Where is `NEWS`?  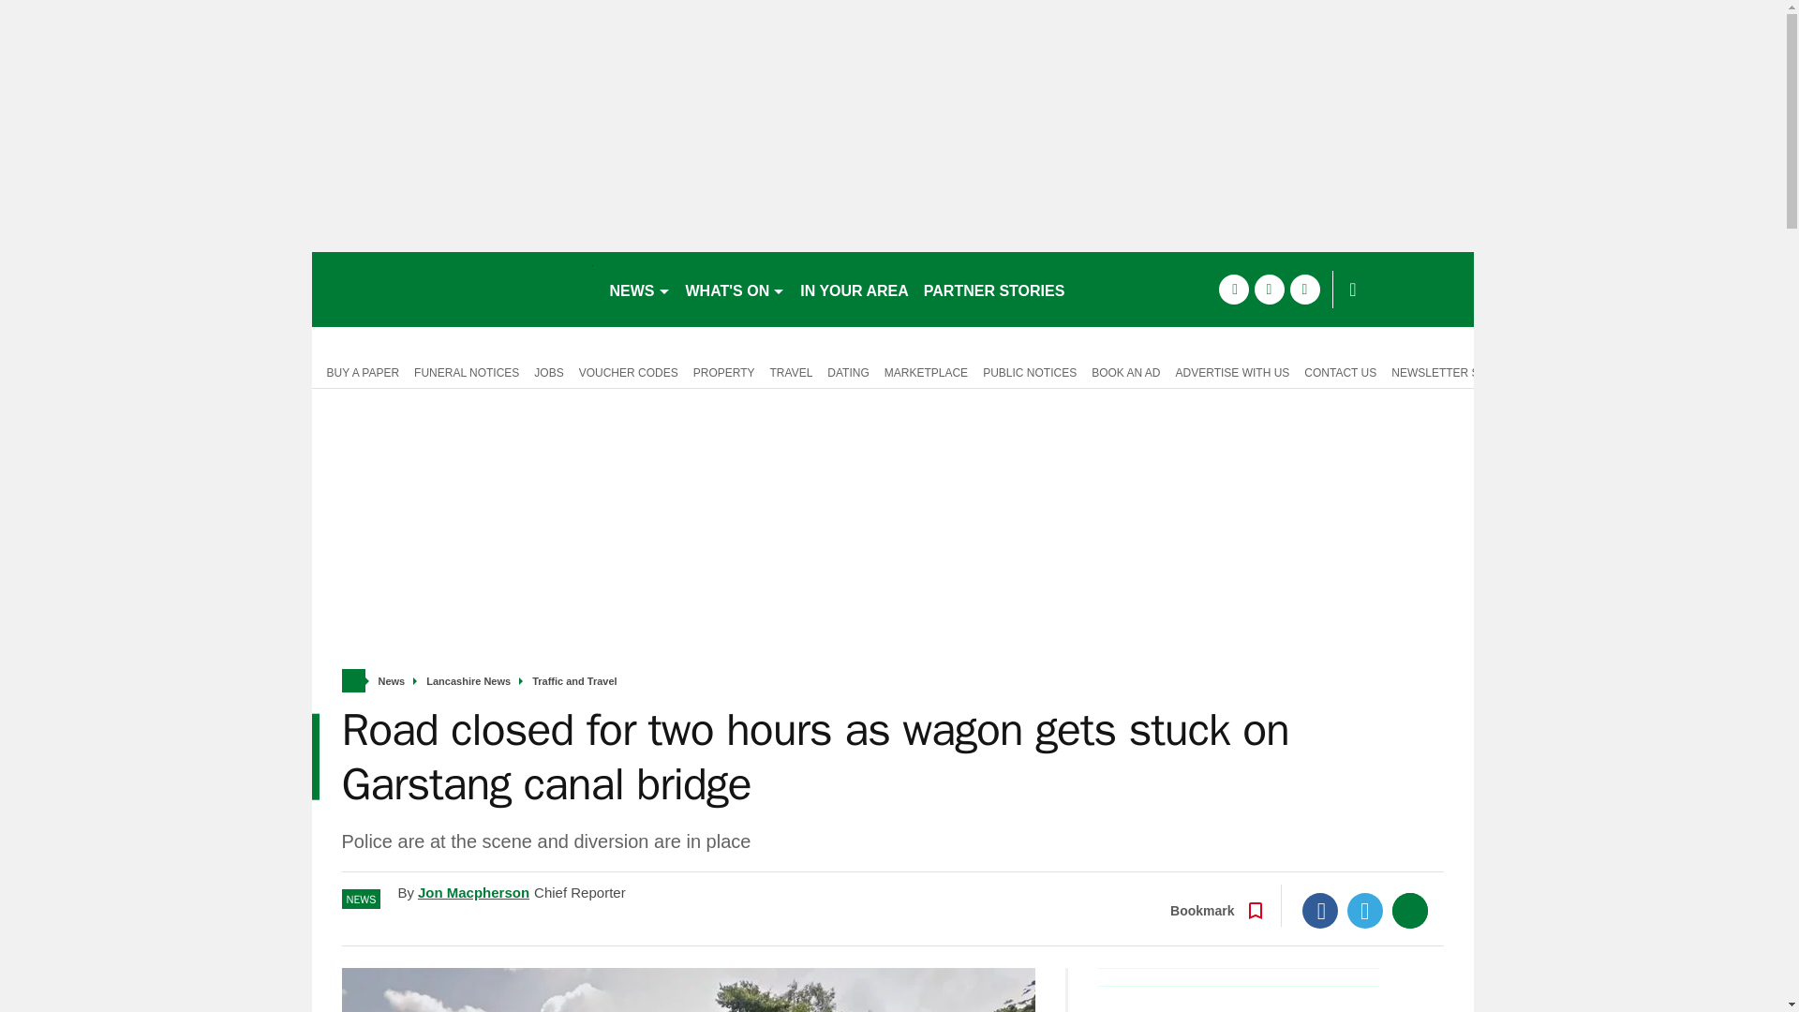
NEWS is located at coordinates (639, 289).